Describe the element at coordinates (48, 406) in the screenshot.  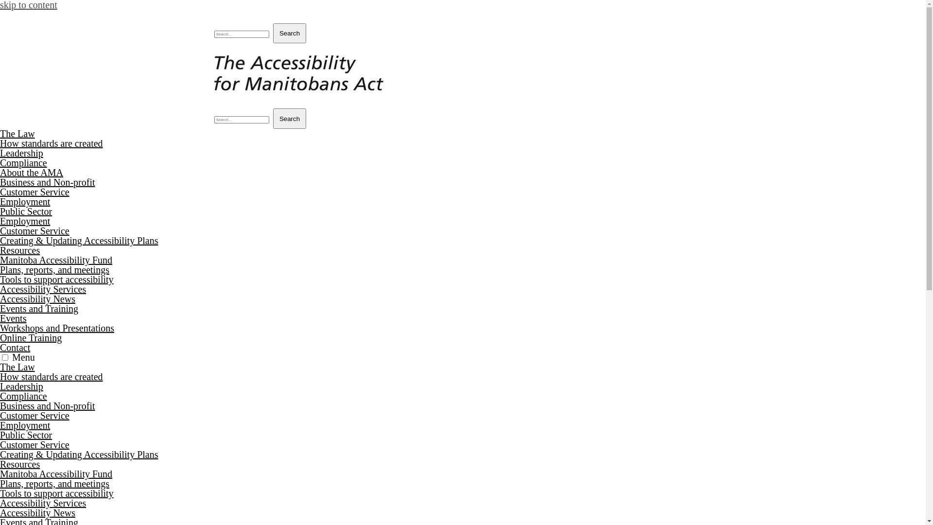
I see `Business and Non-profit` at that location.